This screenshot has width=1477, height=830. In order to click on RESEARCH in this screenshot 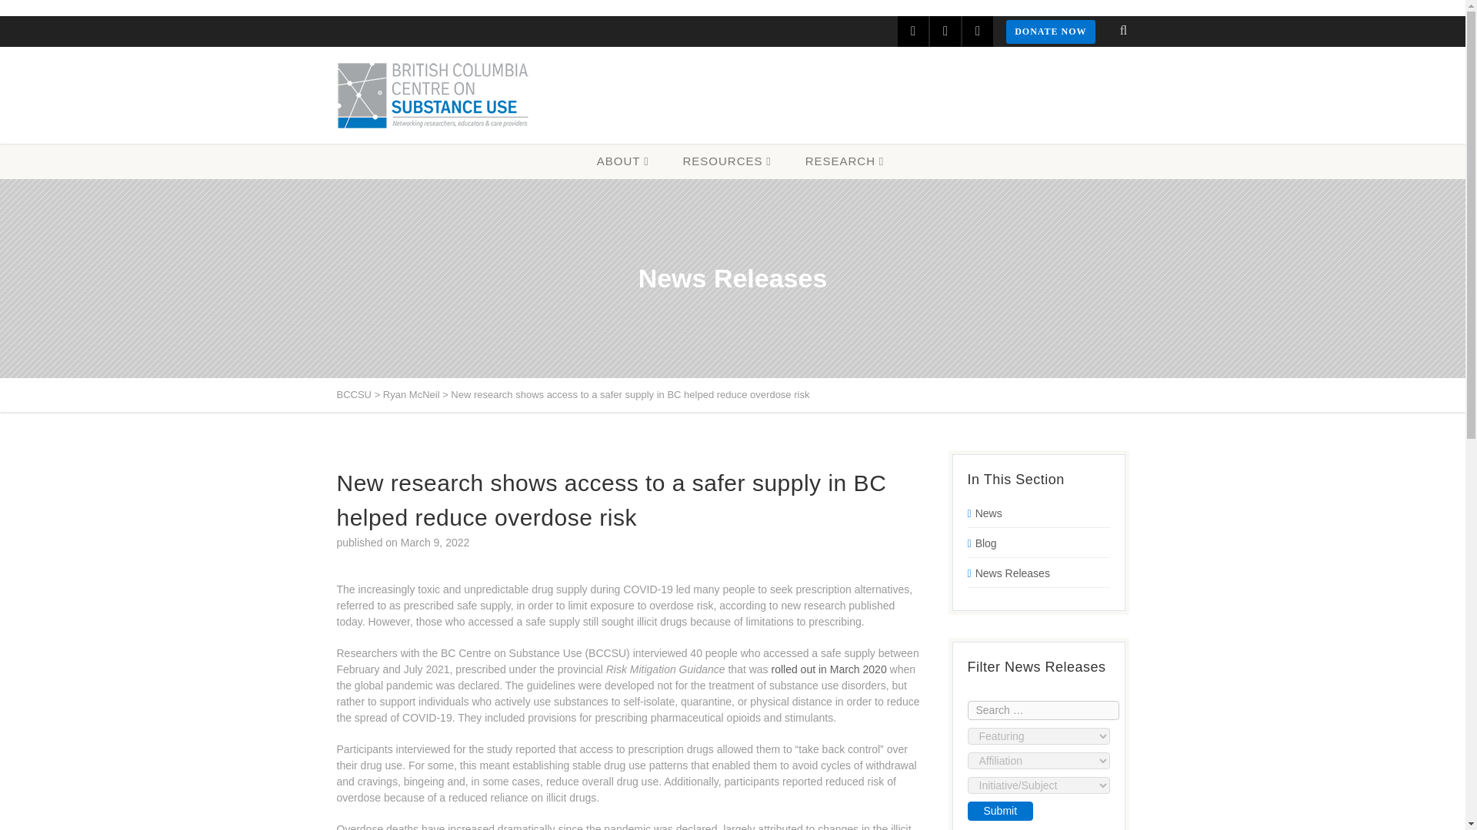, I will do `click(845, 161)`.